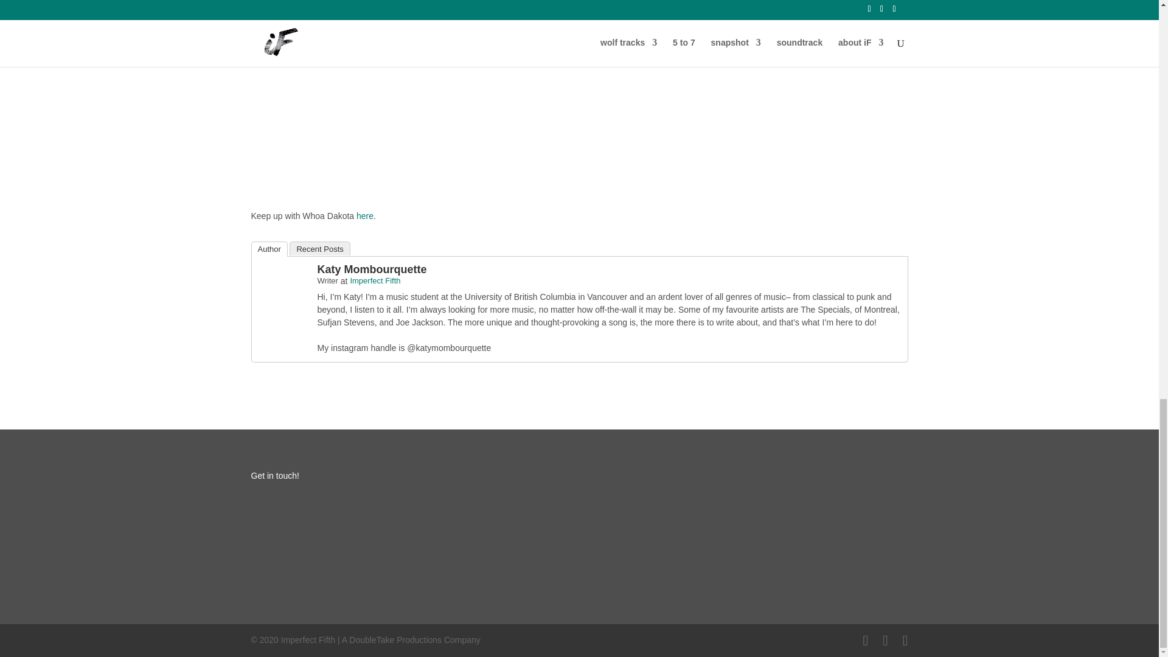 The image size is (1168, 657). Describe the element at coordinates (319, 248) in the screenshot. I see `Recent Posts` at that location.